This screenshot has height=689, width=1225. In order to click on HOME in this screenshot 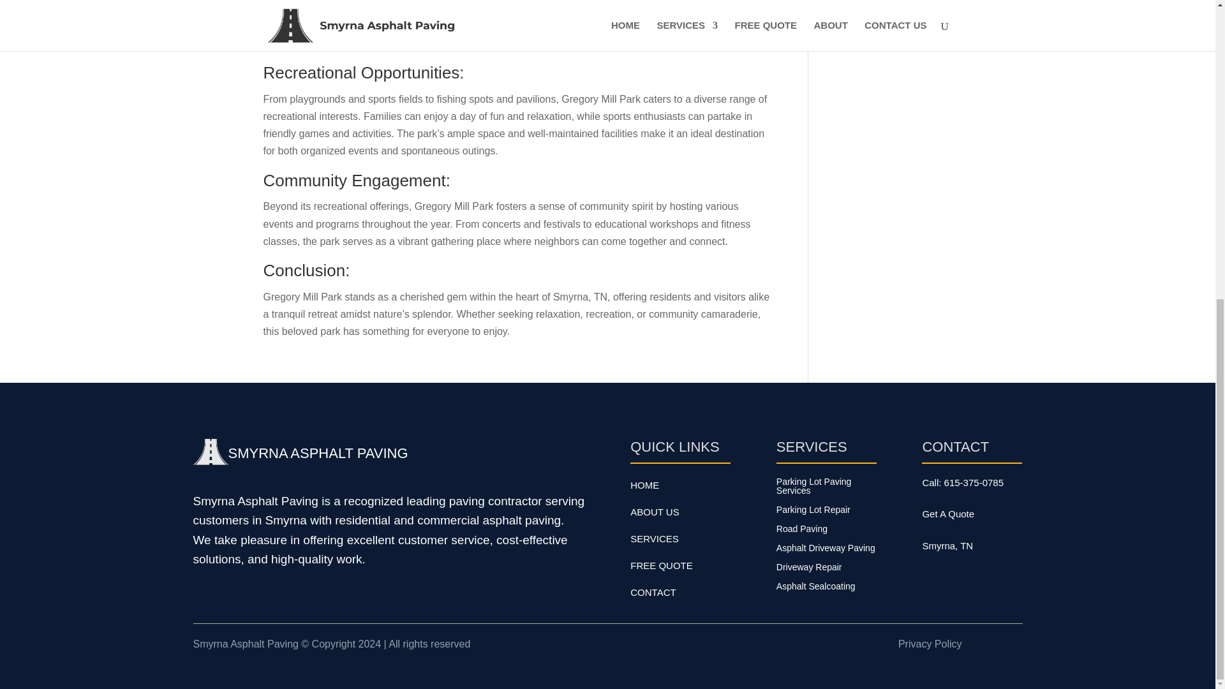, I will do `click(644, 485)`.